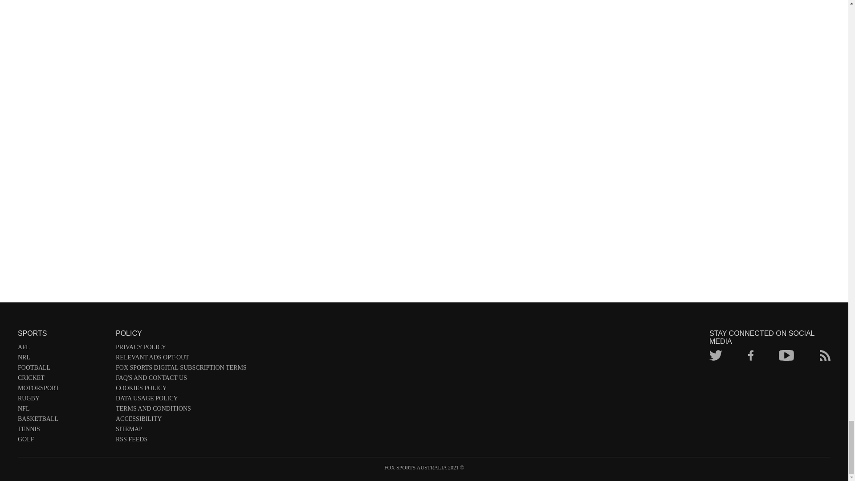 This screenshot has height=481, width=855. Describe the element at coordinates (62, 349) in the screenshot. I see `AFL` at that location.